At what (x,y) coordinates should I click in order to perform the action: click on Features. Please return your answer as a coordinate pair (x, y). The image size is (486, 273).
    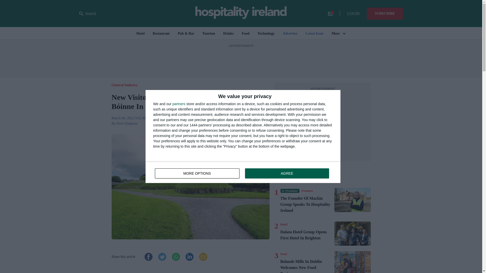
    Looking at the image, I should click on (307, 191).